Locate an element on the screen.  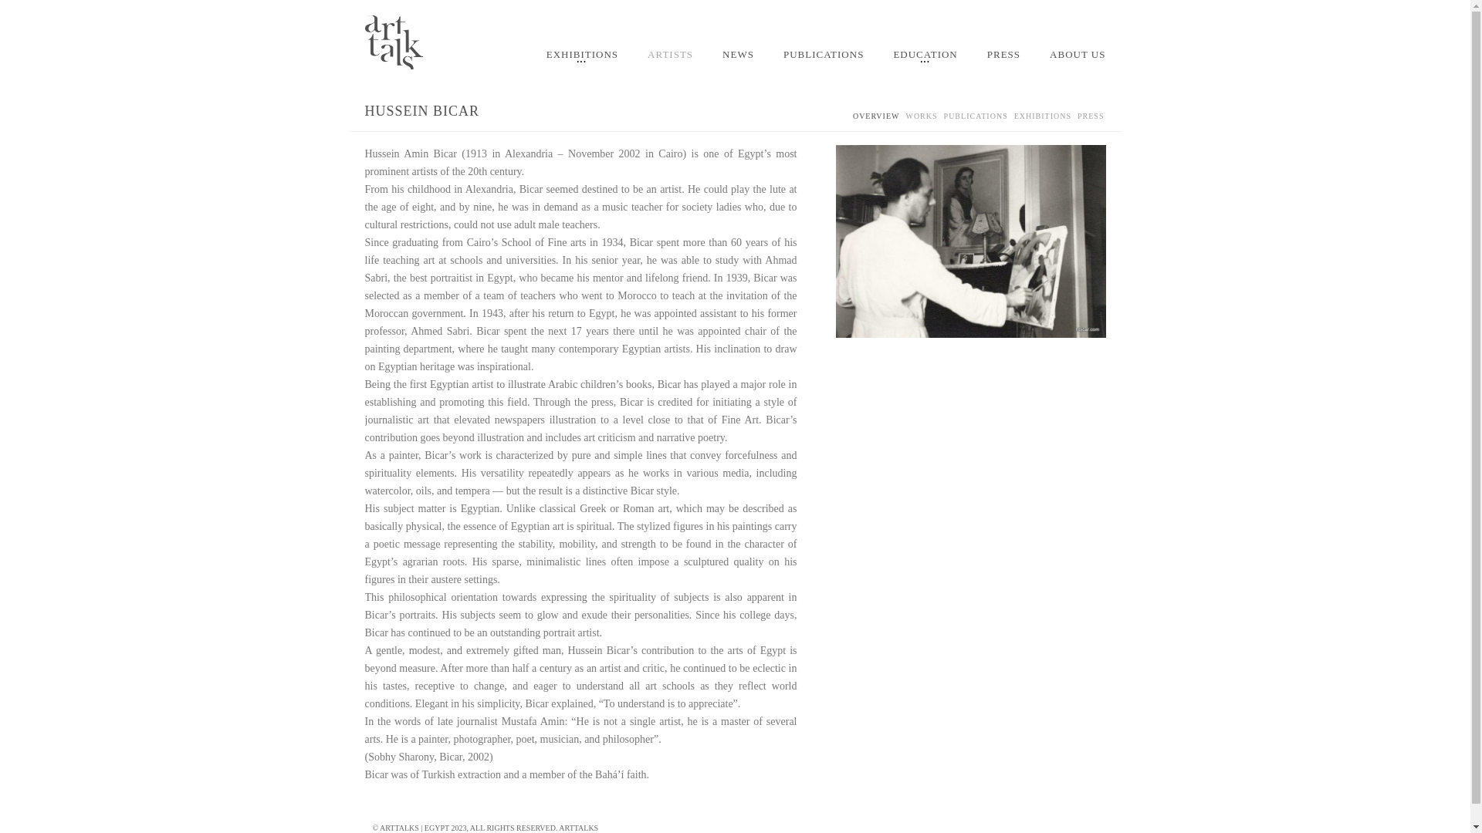
WORKS is located at coordinates (921, 120).